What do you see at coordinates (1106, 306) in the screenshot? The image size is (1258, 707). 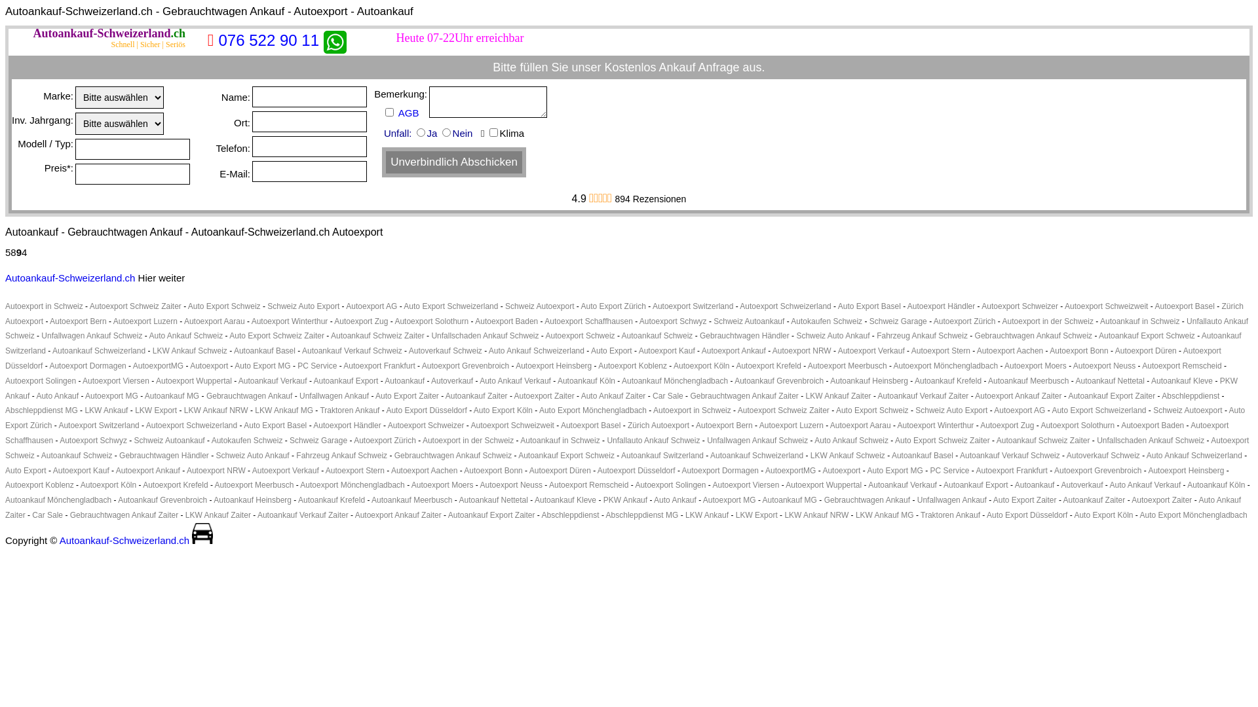 I see `Autoexport Schweizweit` at bounding box center [1106, 306].